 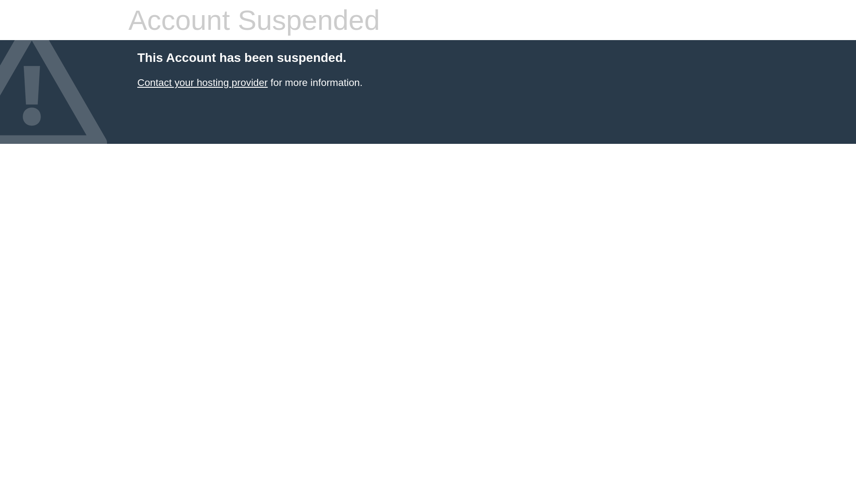 I want to click on Contact your hosting provider, so click(x=202, y=83).